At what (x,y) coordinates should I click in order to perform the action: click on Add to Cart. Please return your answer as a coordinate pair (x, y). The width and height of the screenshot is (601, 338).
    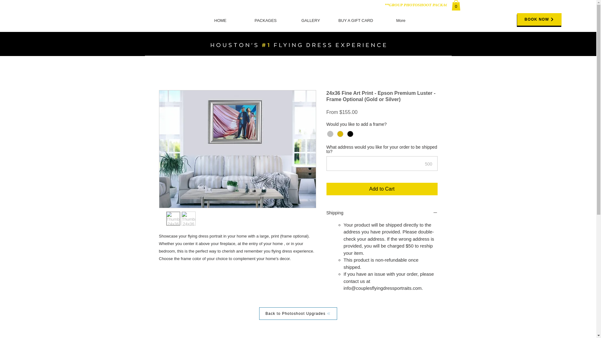
    Looking at the image, I should click on (382, 189).